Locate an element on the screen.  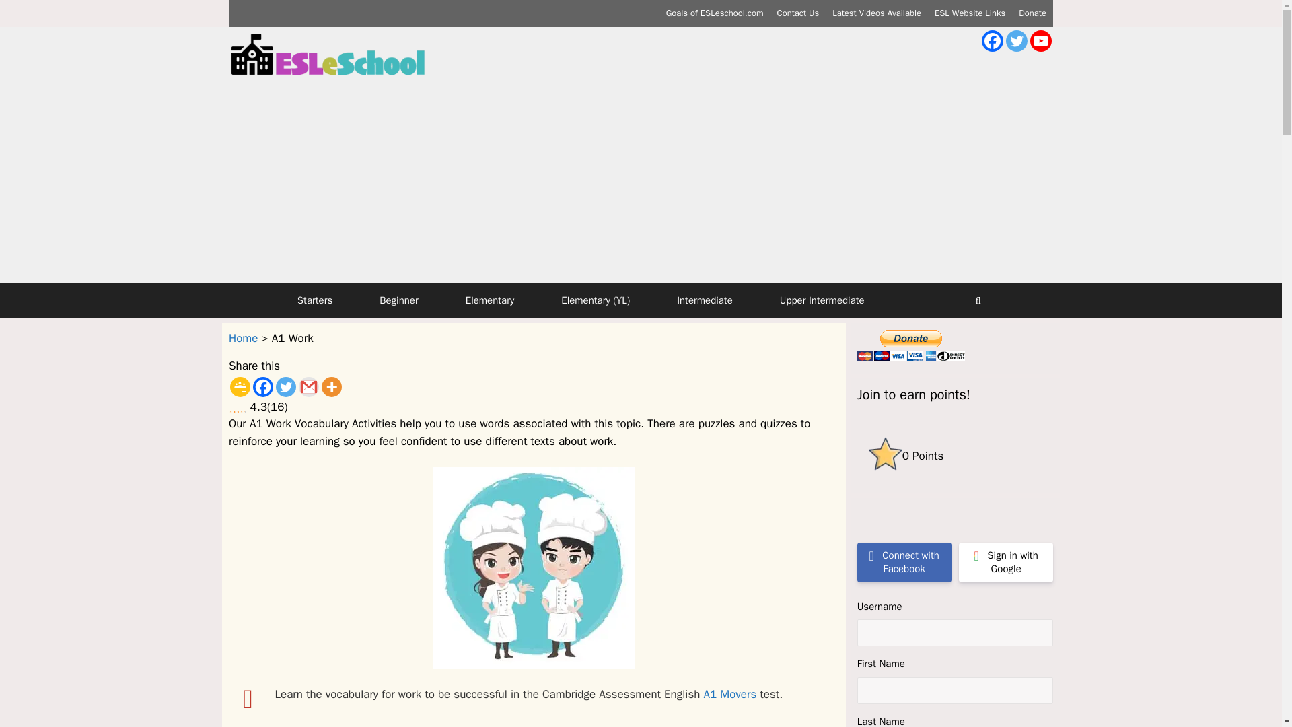
A1 Movers is located at coordinates (729, 694).